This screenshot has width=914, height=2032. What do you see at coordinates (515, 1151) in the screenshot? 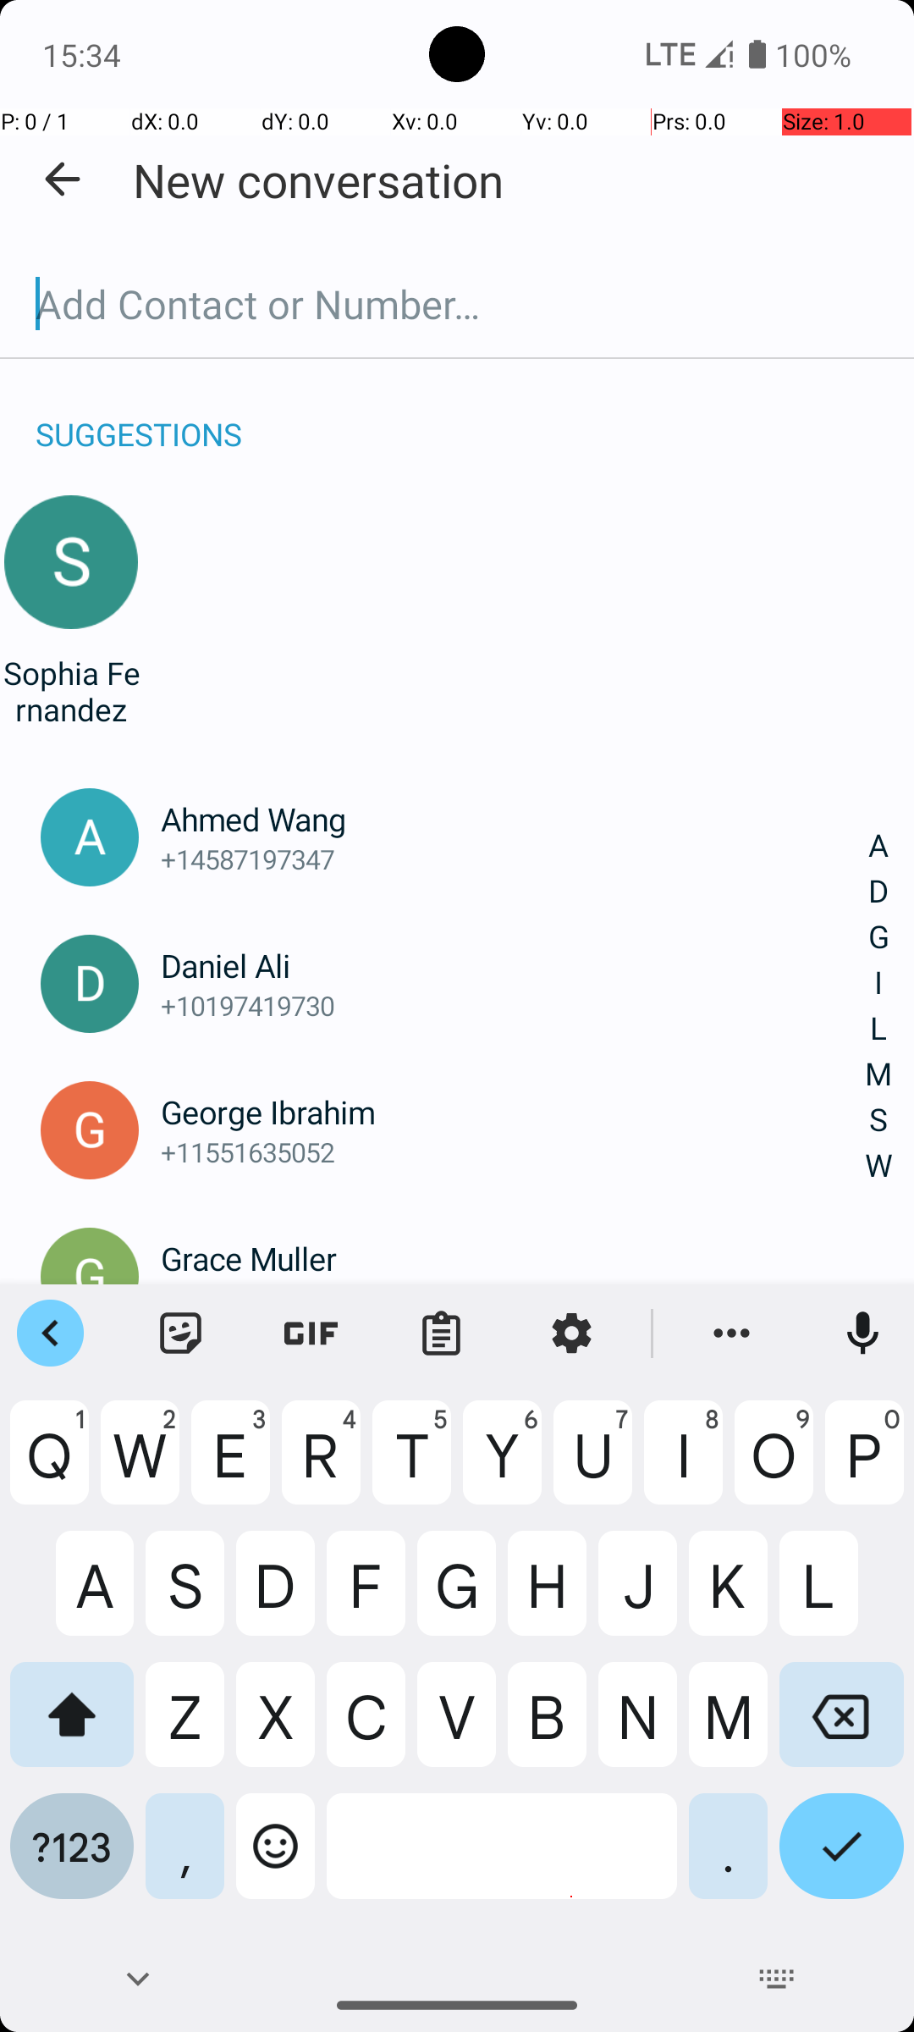
I see `+11551635052` at bounding box center [515, 1151].